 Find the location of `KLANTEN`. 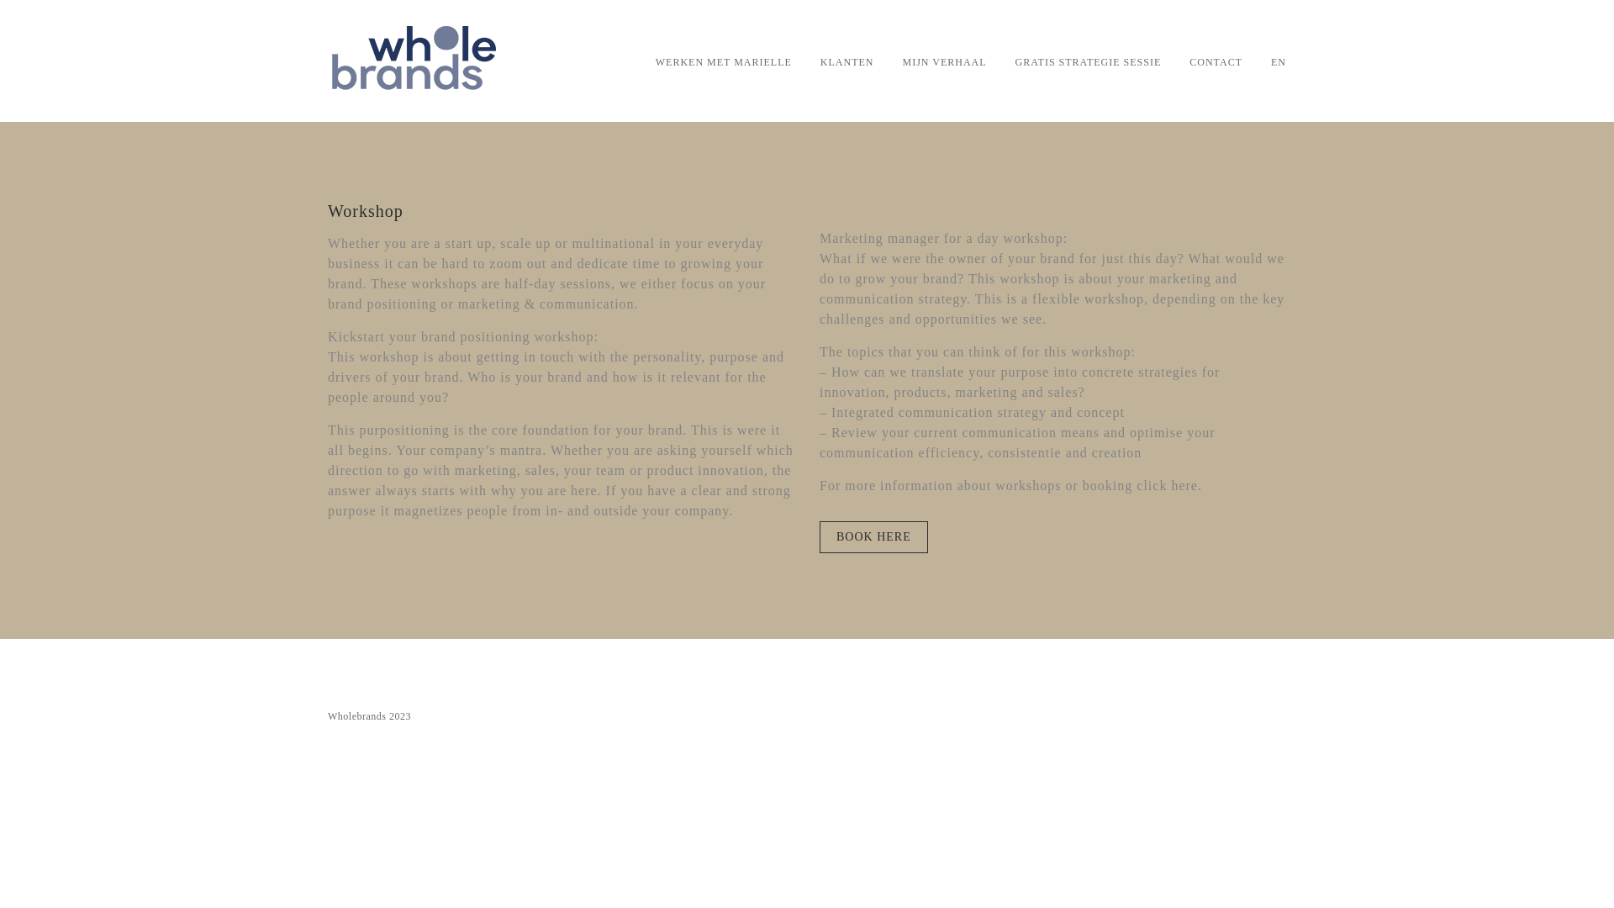

KLANTEN is located at coordinates (847, 61).